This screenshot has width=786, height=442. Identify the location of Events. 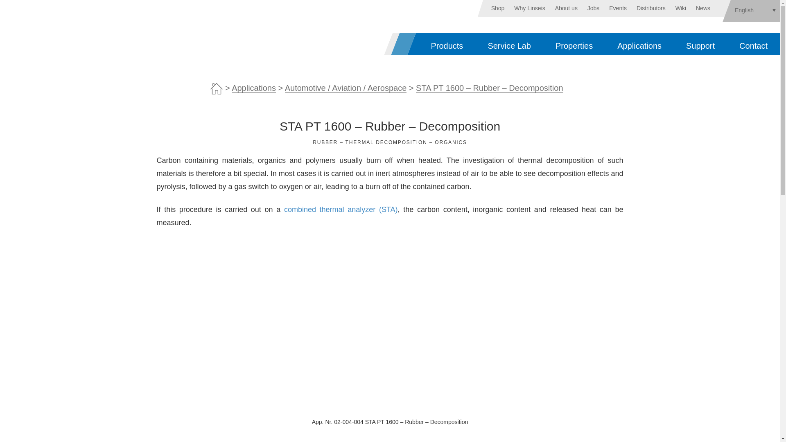
(618, 8).